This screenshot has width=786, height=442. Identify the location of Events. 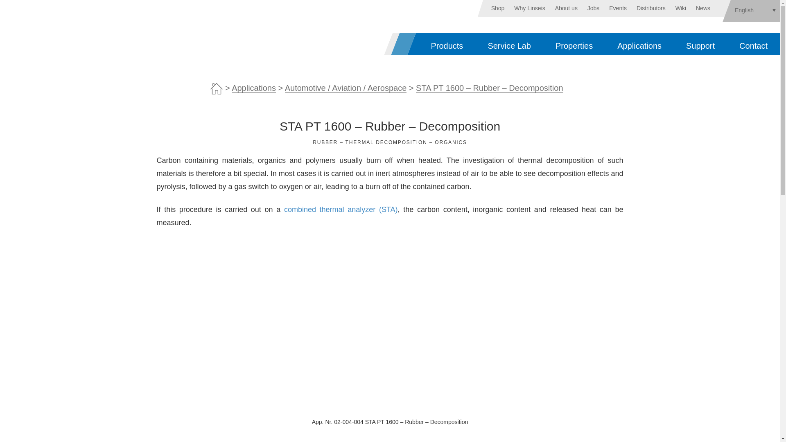
(618, 8).